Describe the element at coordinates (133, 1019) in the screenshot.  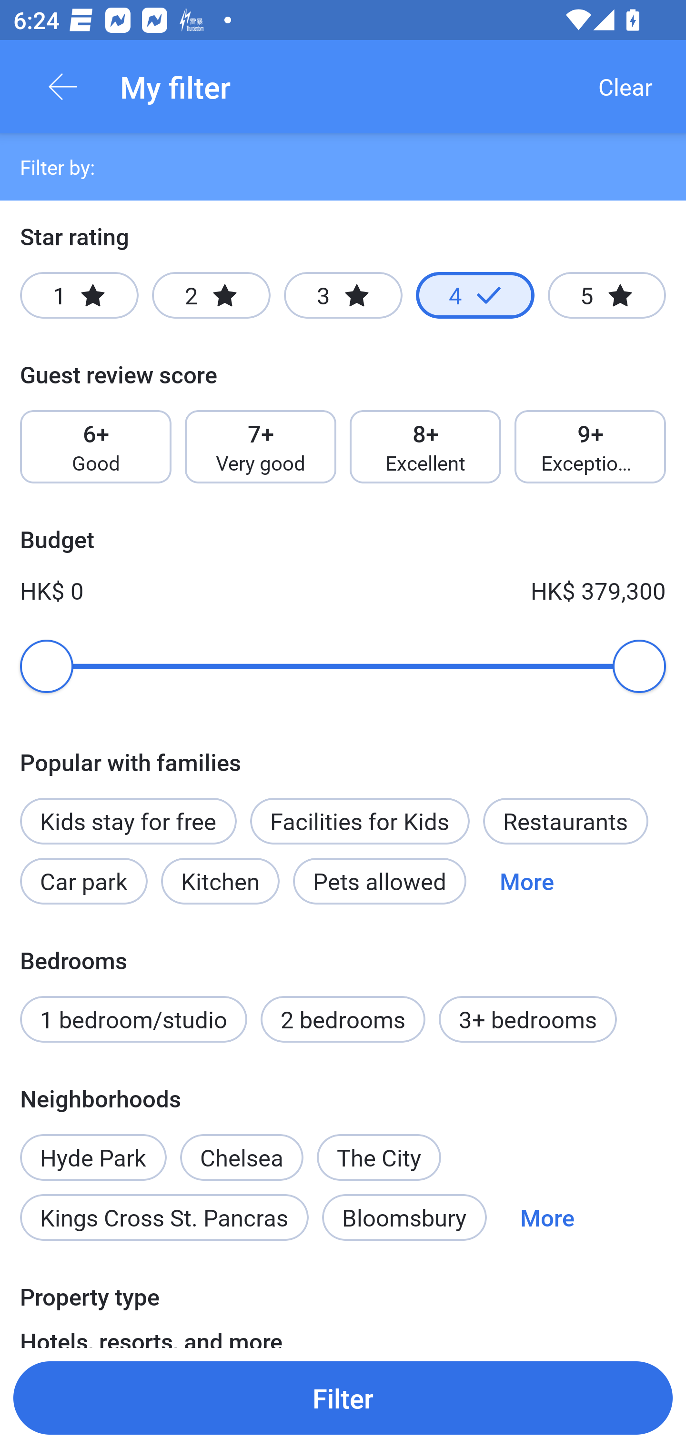
I see `1 bedroom/studio` at that location.